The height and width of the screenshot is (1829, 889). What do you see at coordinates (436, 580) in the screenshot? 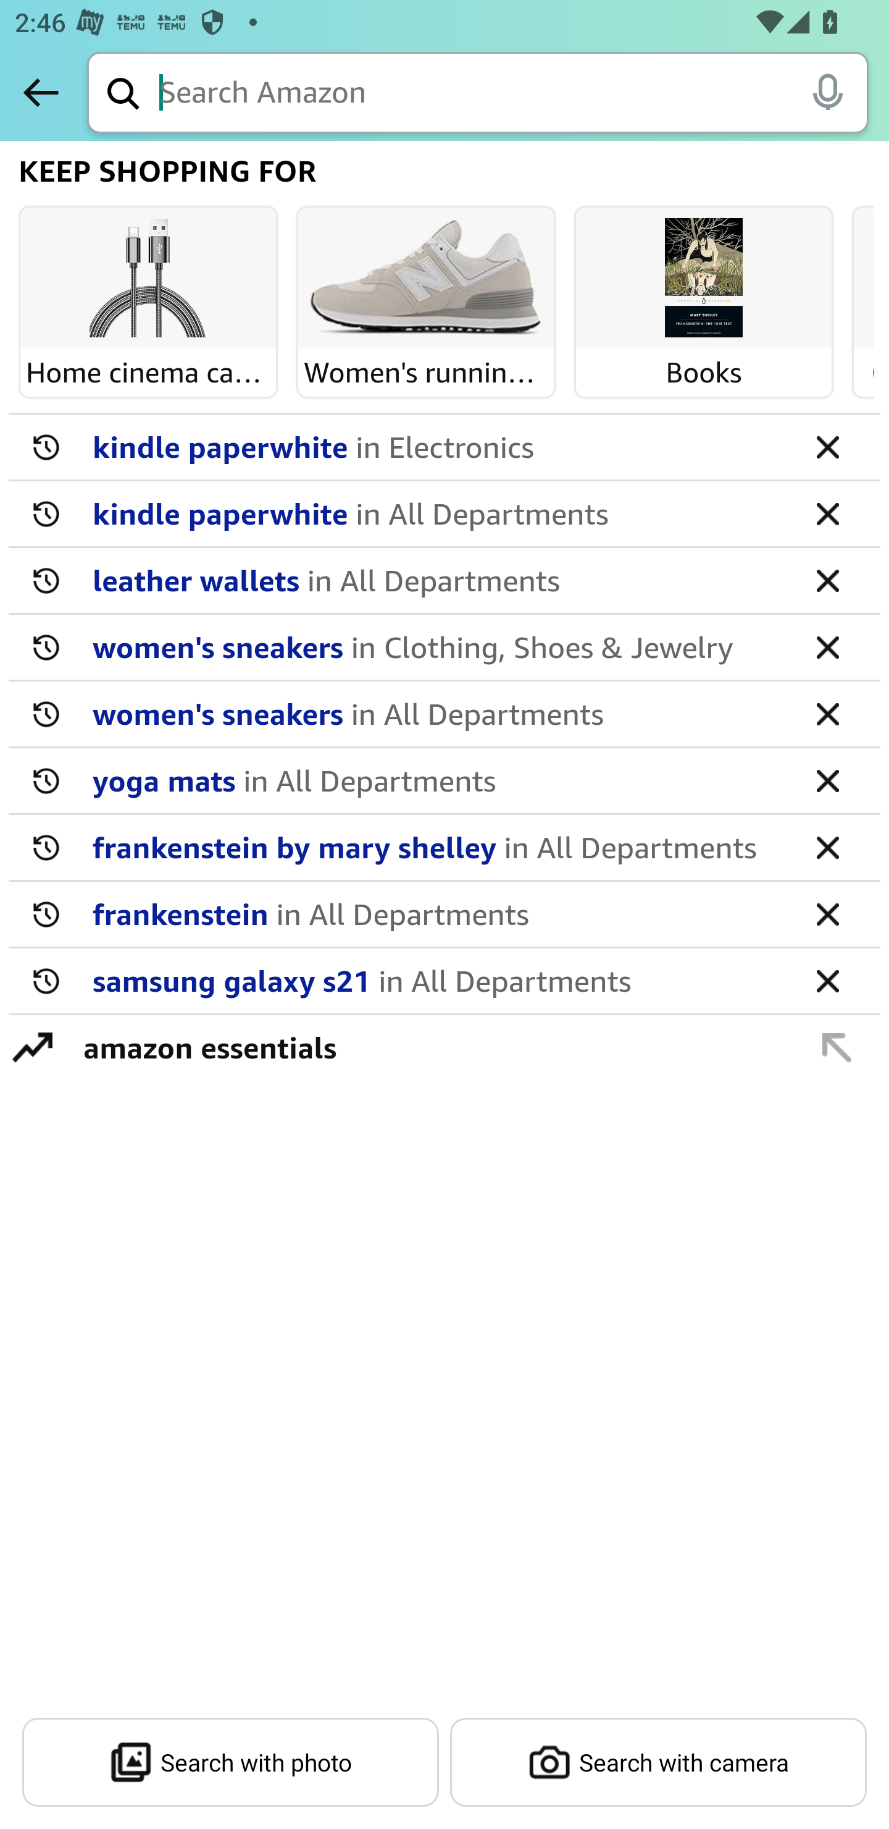
I see `leather wallets` at bounding box center [436, 580].